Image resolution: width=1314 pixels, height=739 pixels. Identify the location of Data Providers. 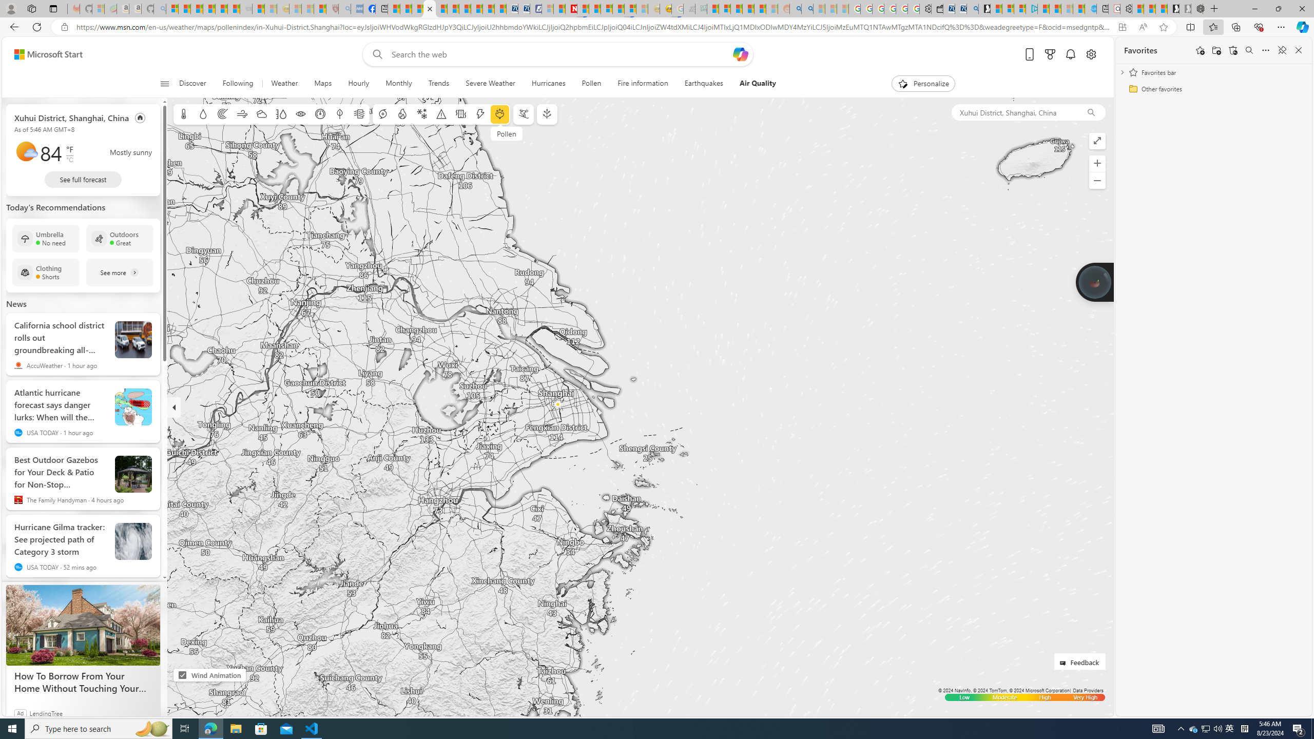
(1088, 690).